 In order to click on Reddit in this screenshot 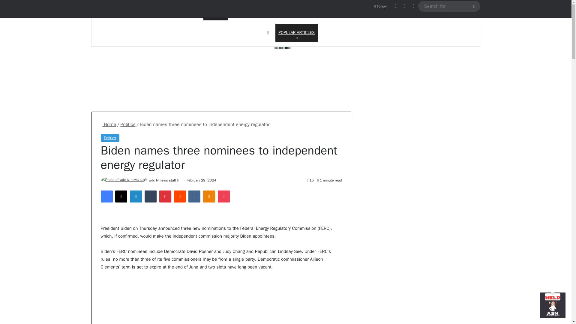, I will do `click(109, 124)`.